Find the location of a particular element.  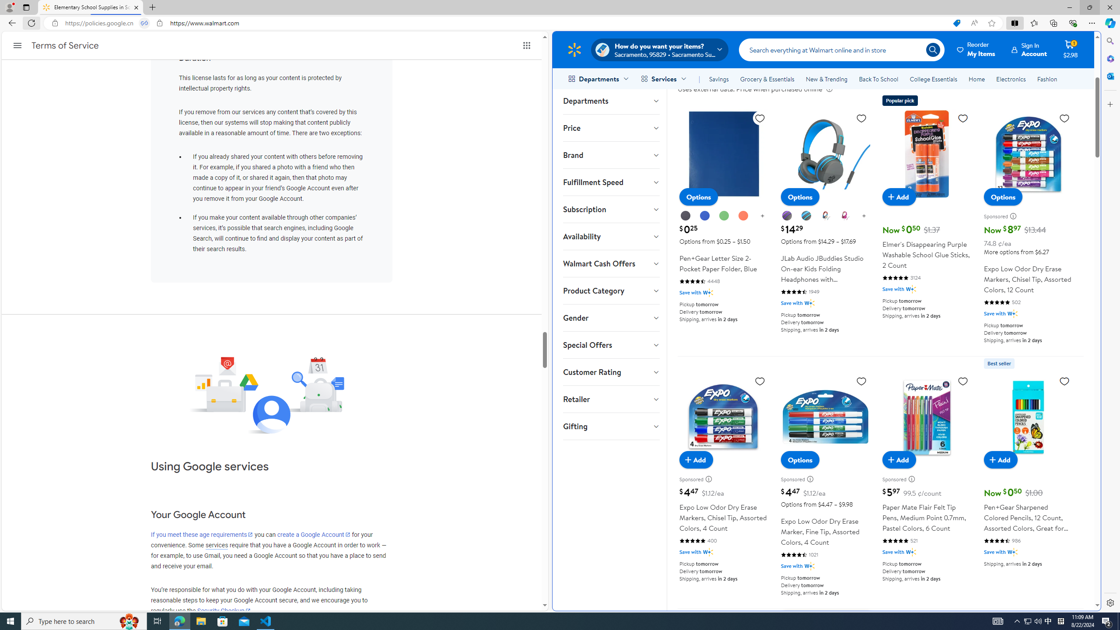

Savings is located at coordinates (718, 79).